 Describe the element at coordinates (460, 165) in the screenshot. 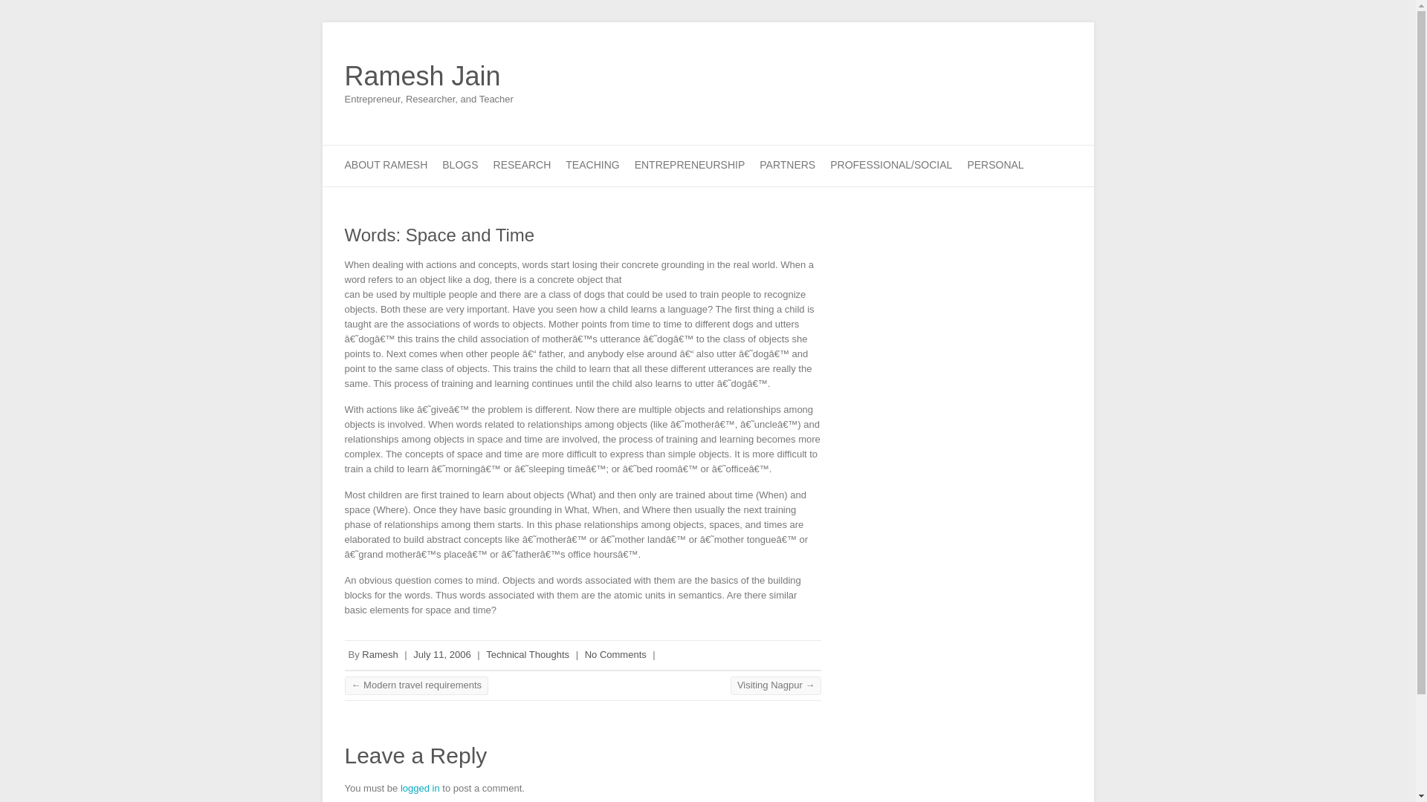

I see `BLOGS` at that location.